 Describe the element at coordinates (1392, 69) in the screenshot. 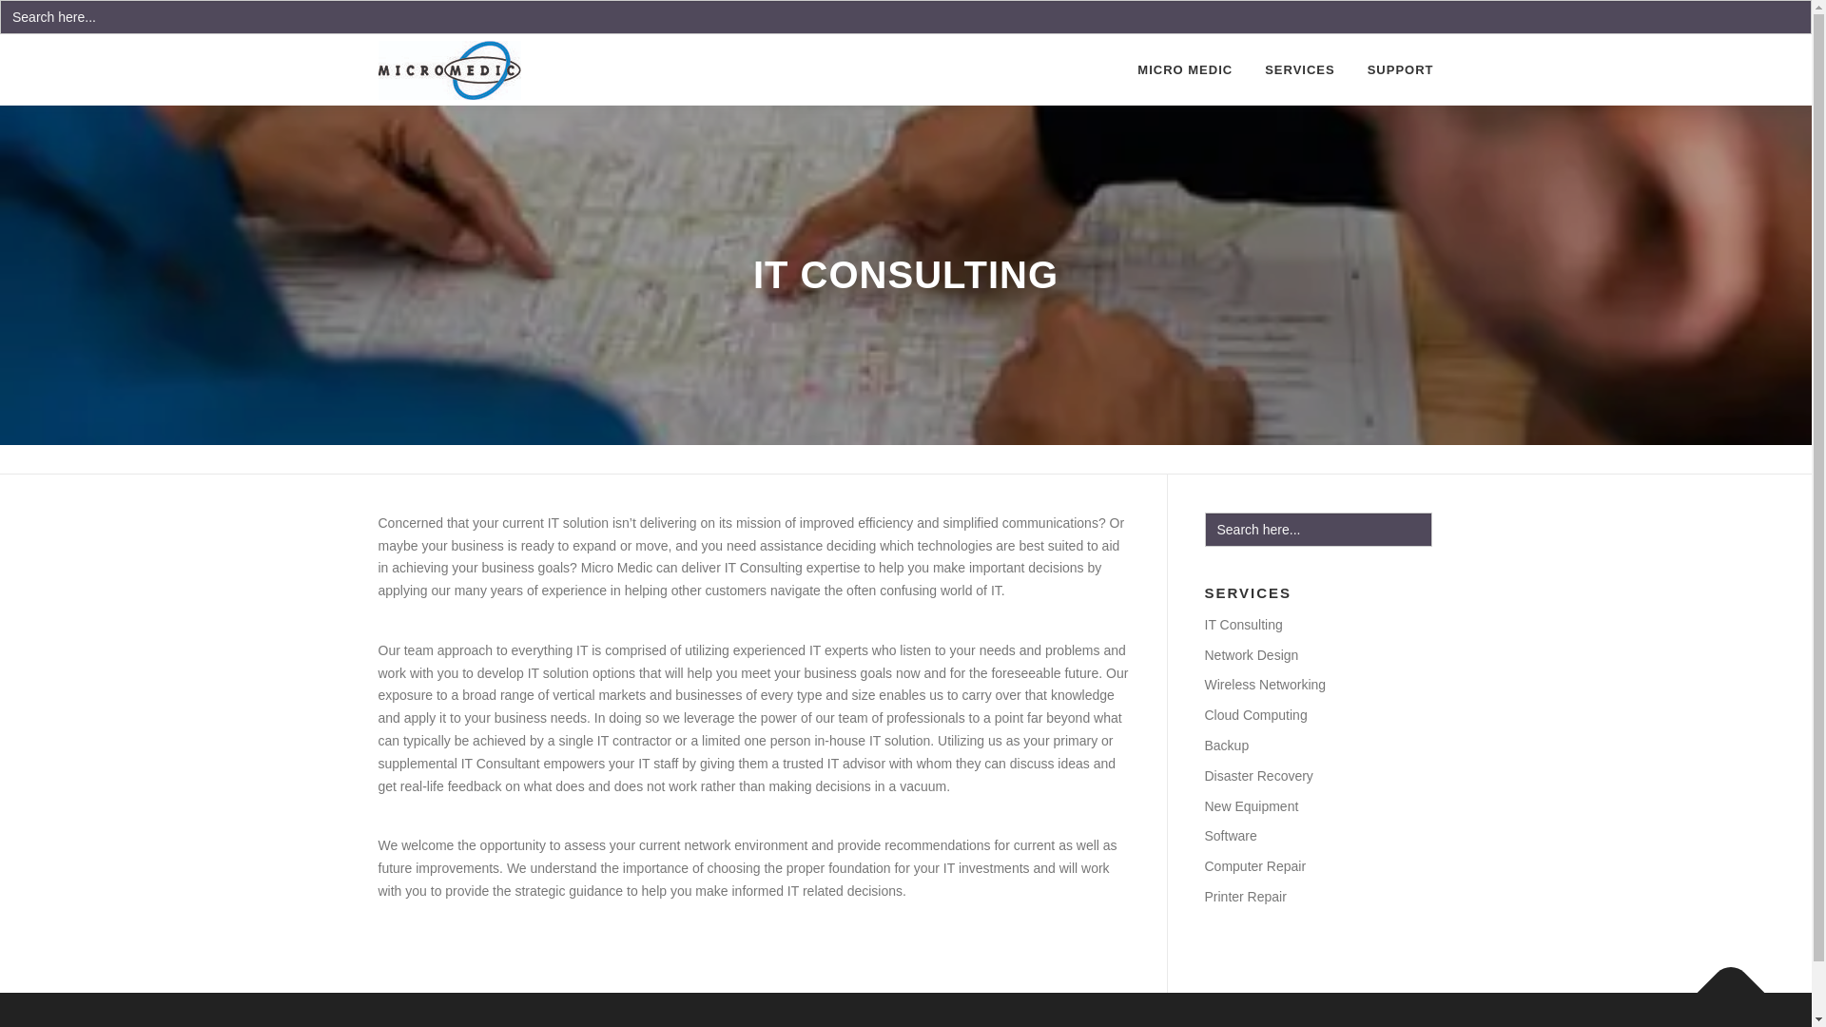

I see `SUPPORT` at that location.